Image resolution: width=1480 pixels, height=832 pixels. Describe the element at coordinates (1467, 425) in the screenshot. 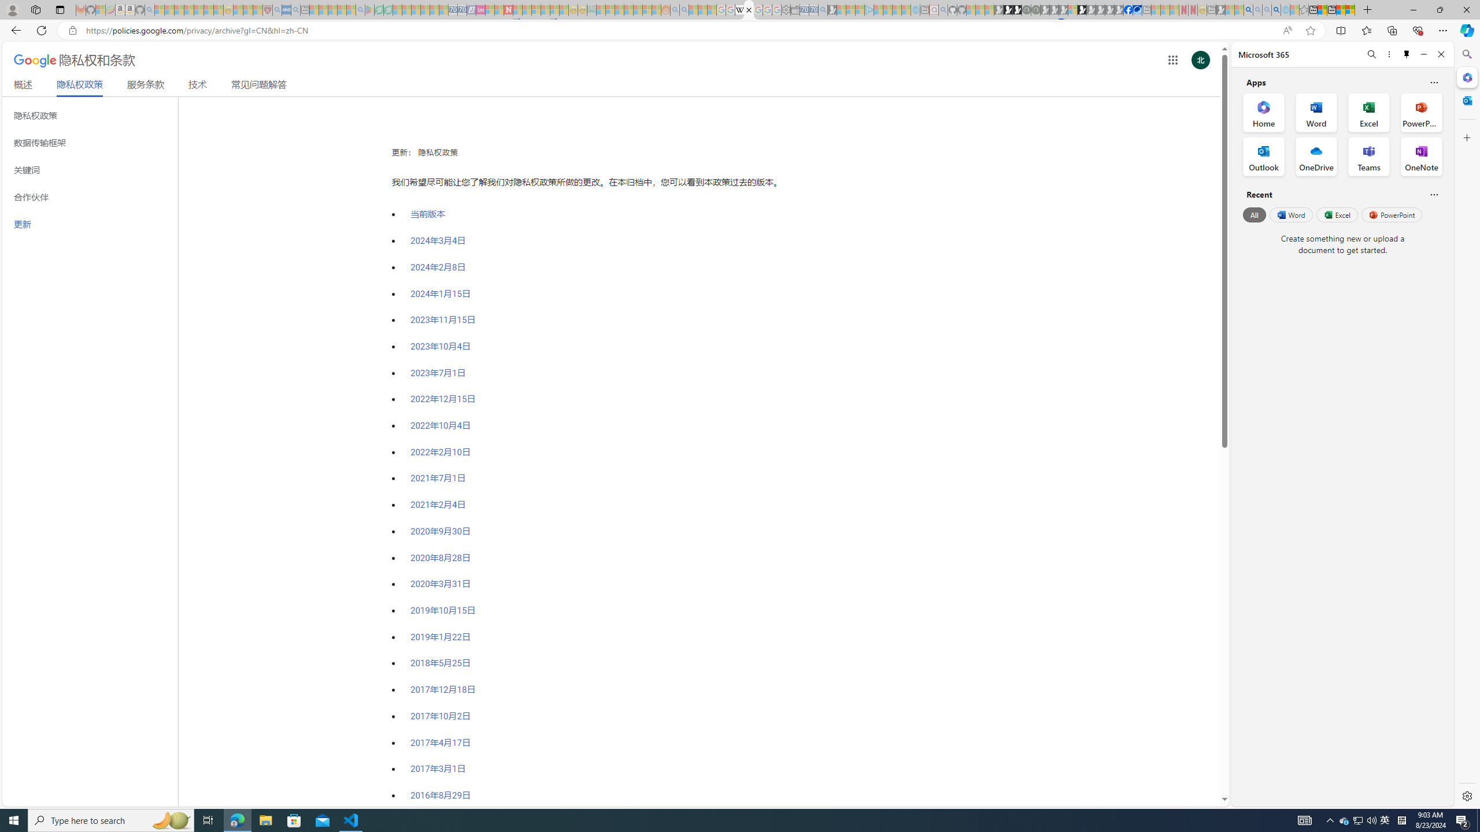

I see `Side bar` at that location.